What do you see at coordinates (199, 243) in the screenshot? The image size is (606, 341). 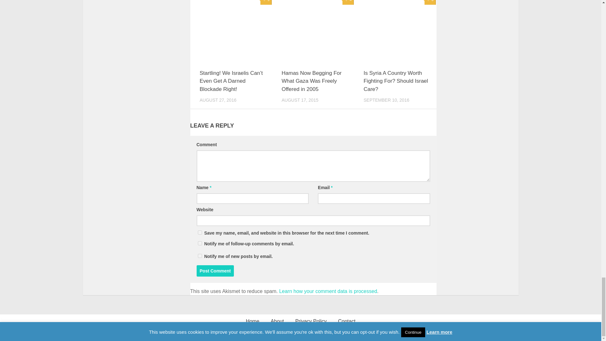 I see `subscribe` at bounding box center [199, 243].